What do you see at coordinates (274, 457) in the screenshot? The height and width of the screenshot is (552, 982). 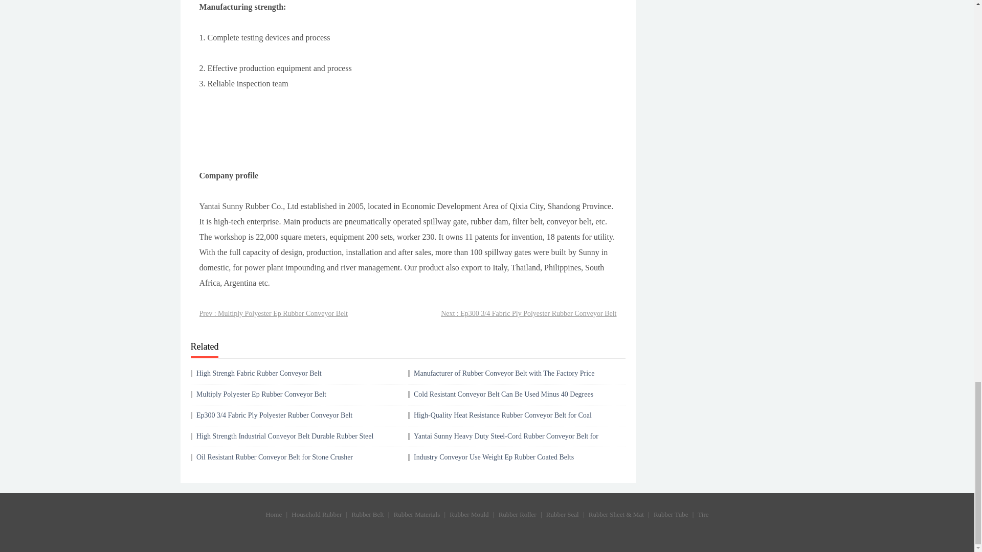 I see `Oil Resistant Rubber Conveyor Belt for Stone Crusher` at bounding box center [274, 457].